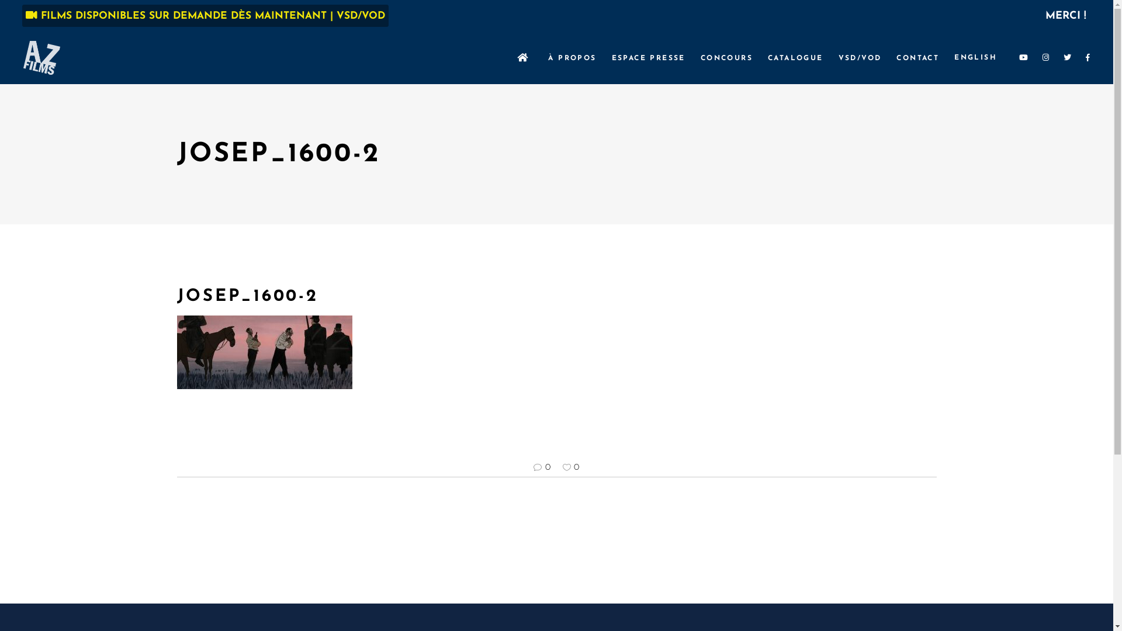 The height and width of the screenshot is (631, 1122). Describe the element at coordinates (796, 58) in the screenshot. I see `CATALOGUE` at that location.